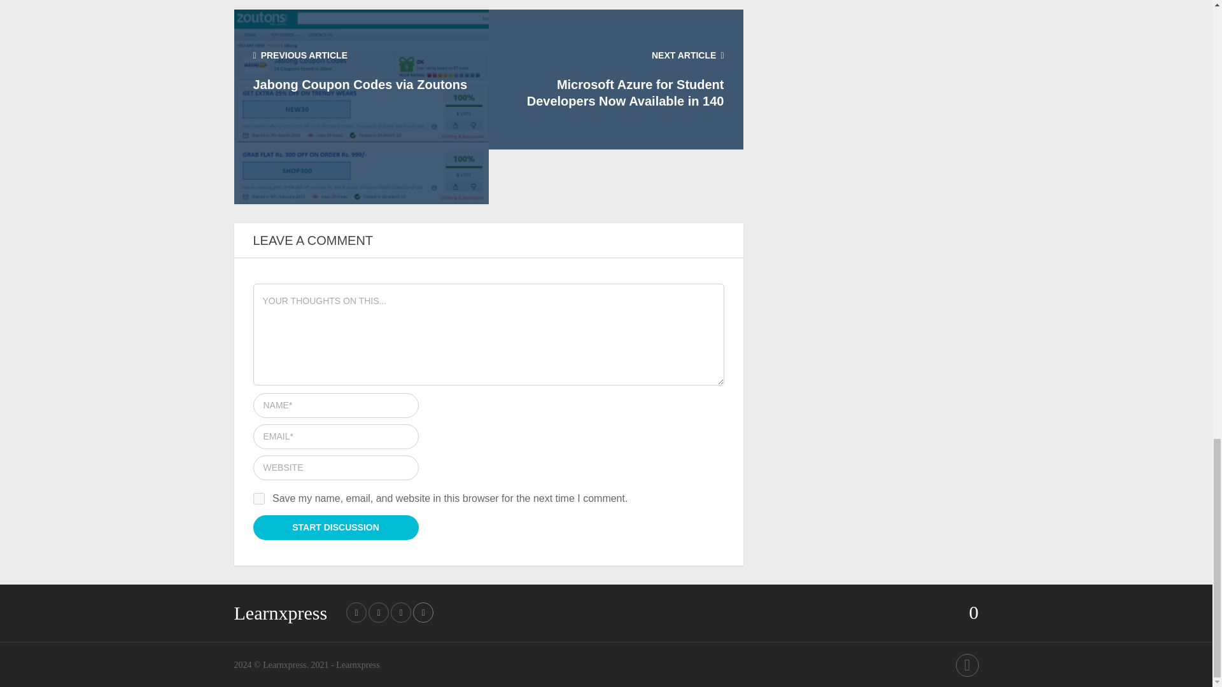  I want to click on Start Discussion, so click(336, 527).